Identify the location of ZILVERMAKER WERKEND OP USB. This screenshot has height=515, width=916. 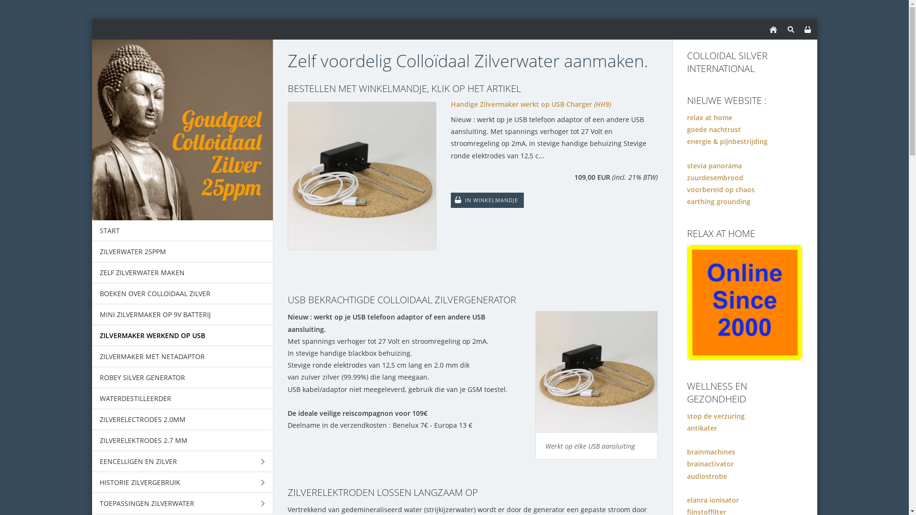
(182, 336).